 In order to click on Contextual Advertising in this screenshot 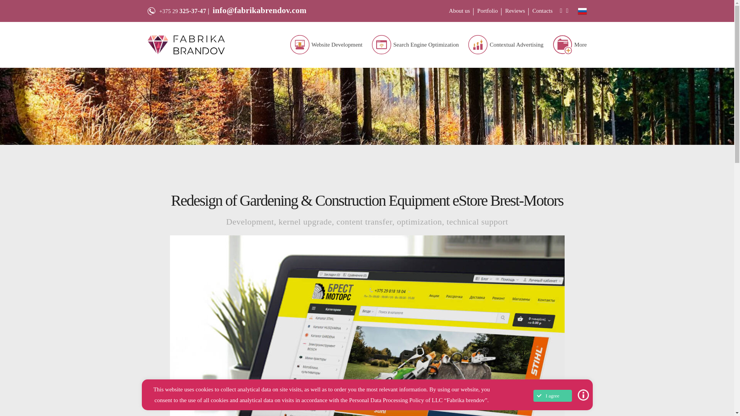, I will do `click(516, 45)`.